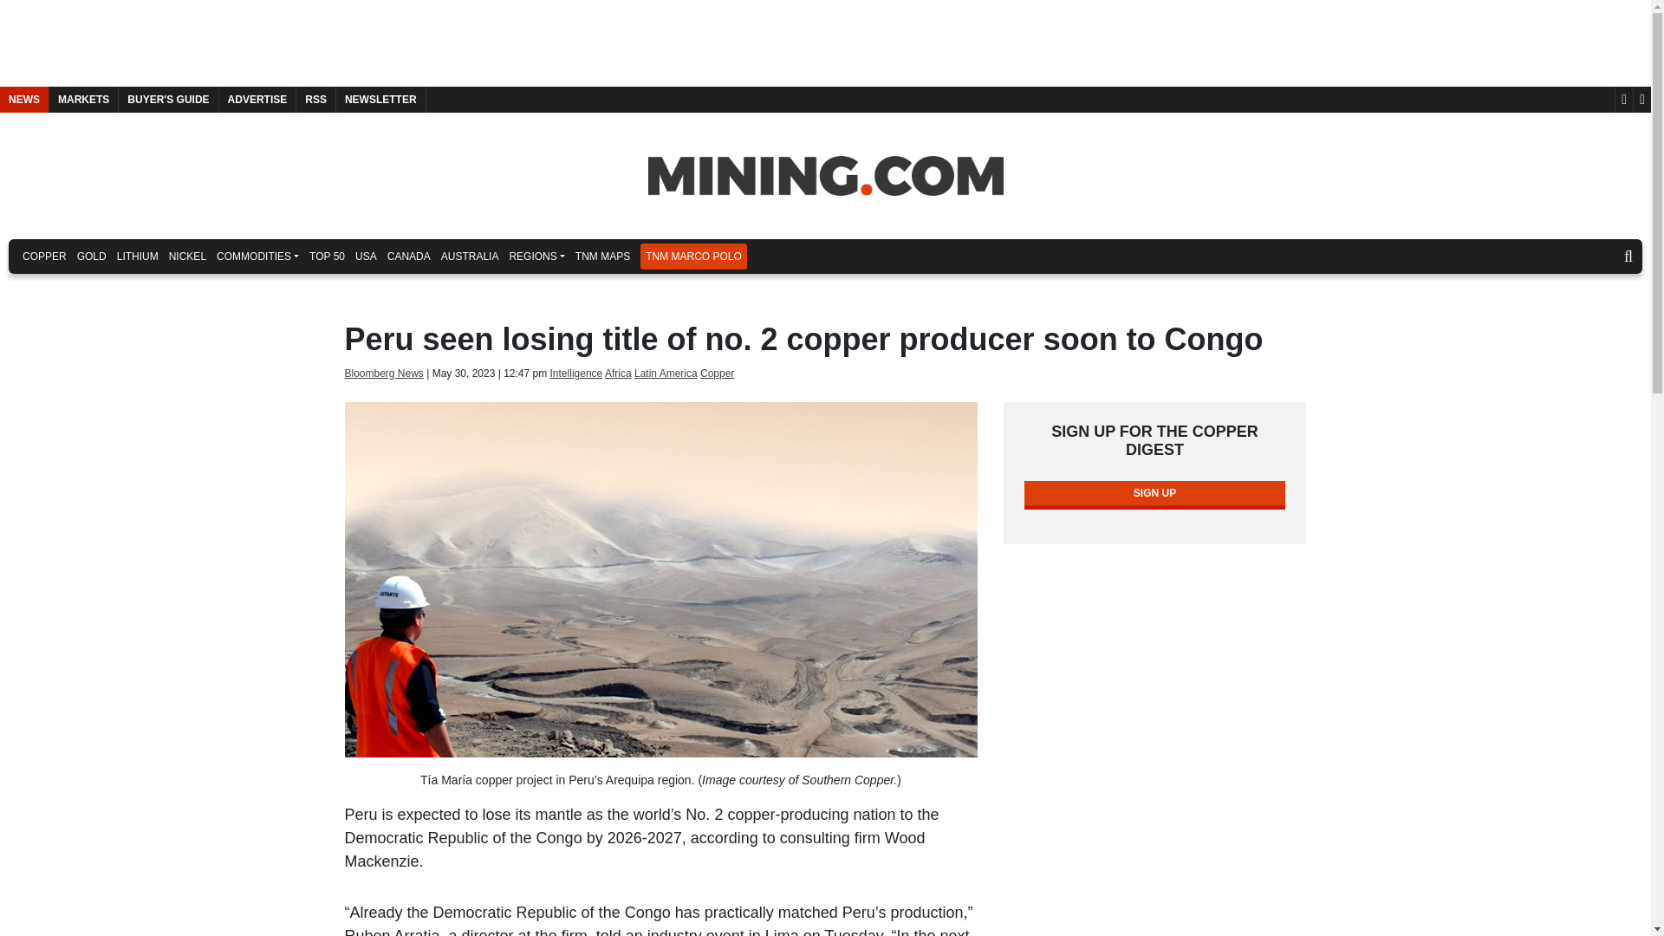  I want to click on COPPER, so click(43, 257).